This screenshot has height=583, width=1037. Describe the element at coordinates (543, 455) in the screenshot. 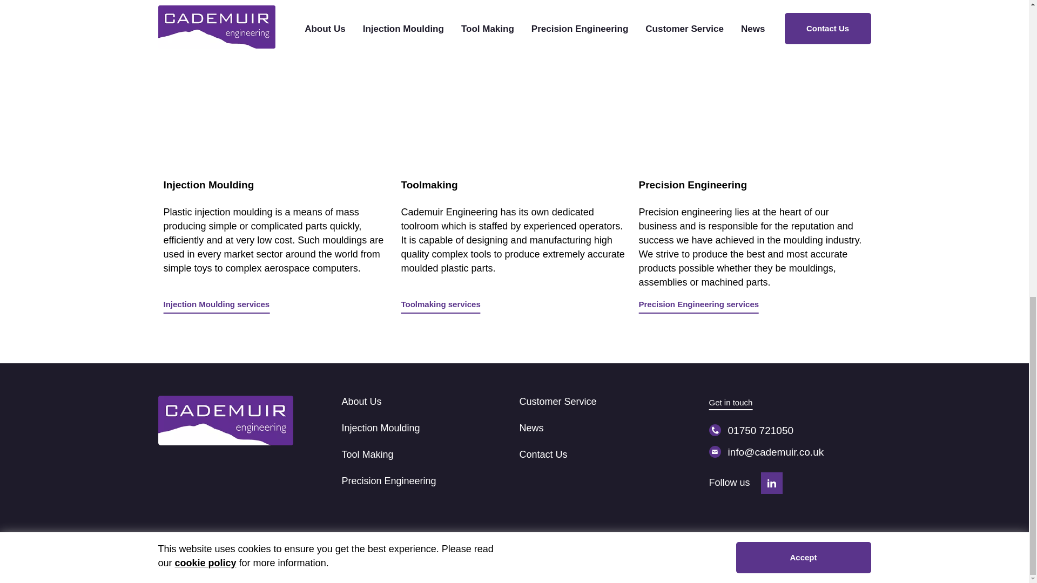

I see `Contact Us` at that location.